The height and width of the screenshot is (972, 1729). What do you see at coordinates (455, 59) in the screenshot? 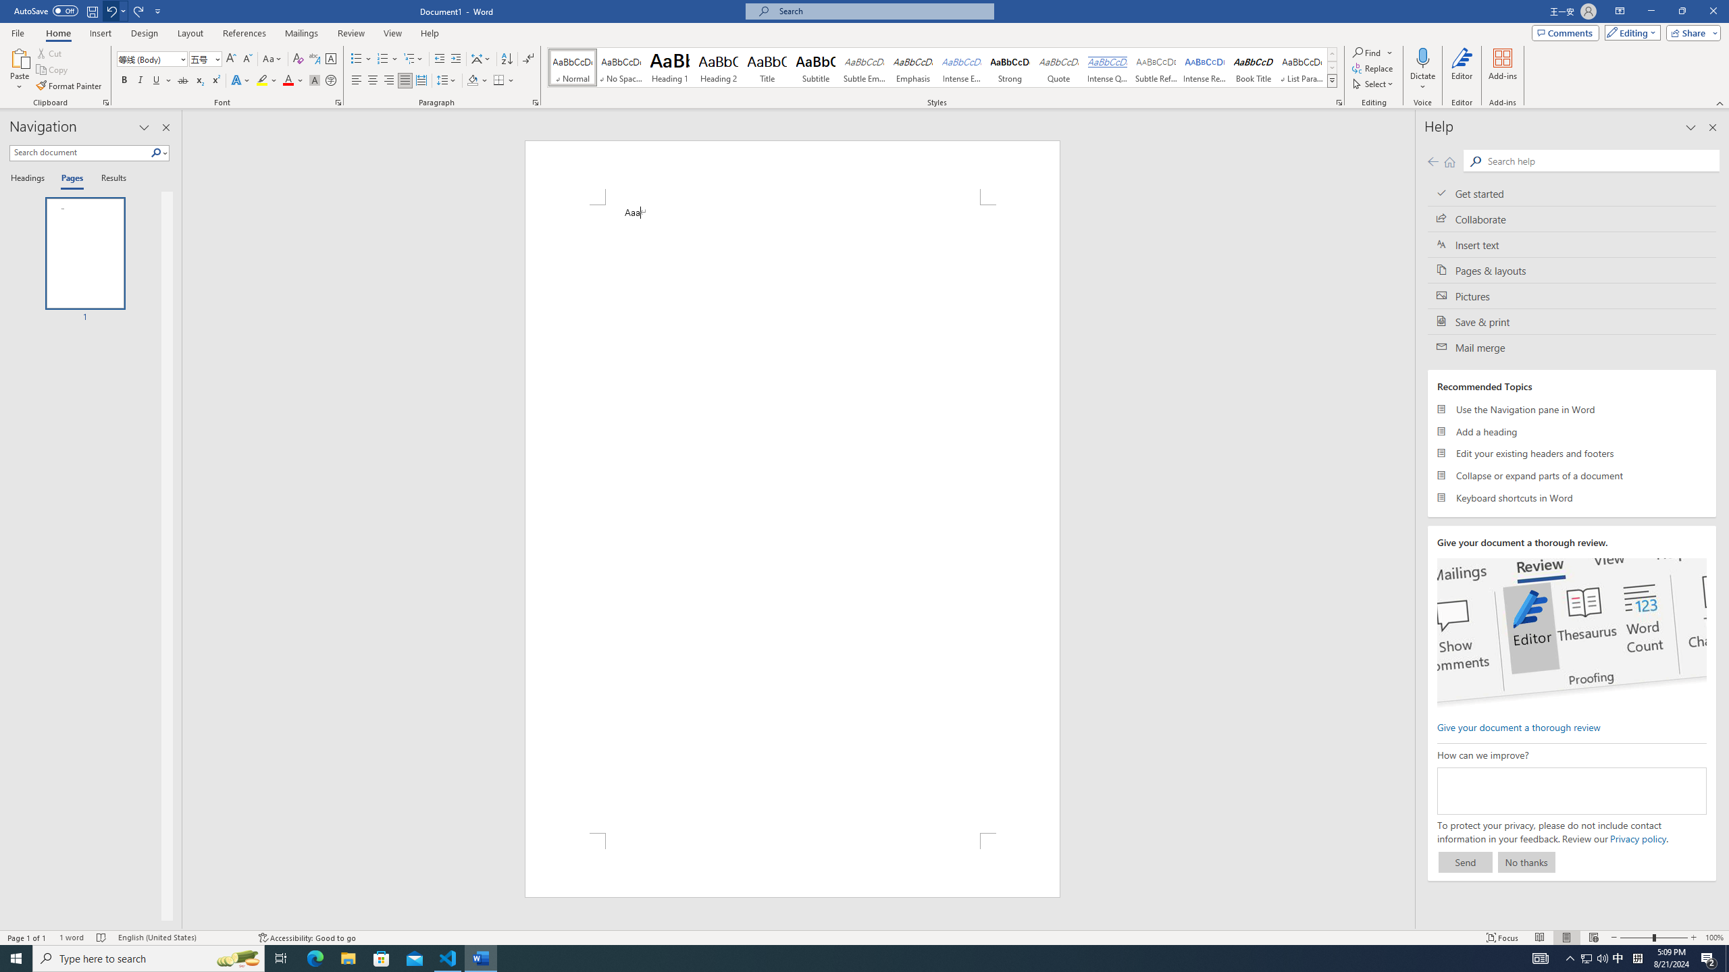
I see `Increase Indent` at bounding box center [455, 59].